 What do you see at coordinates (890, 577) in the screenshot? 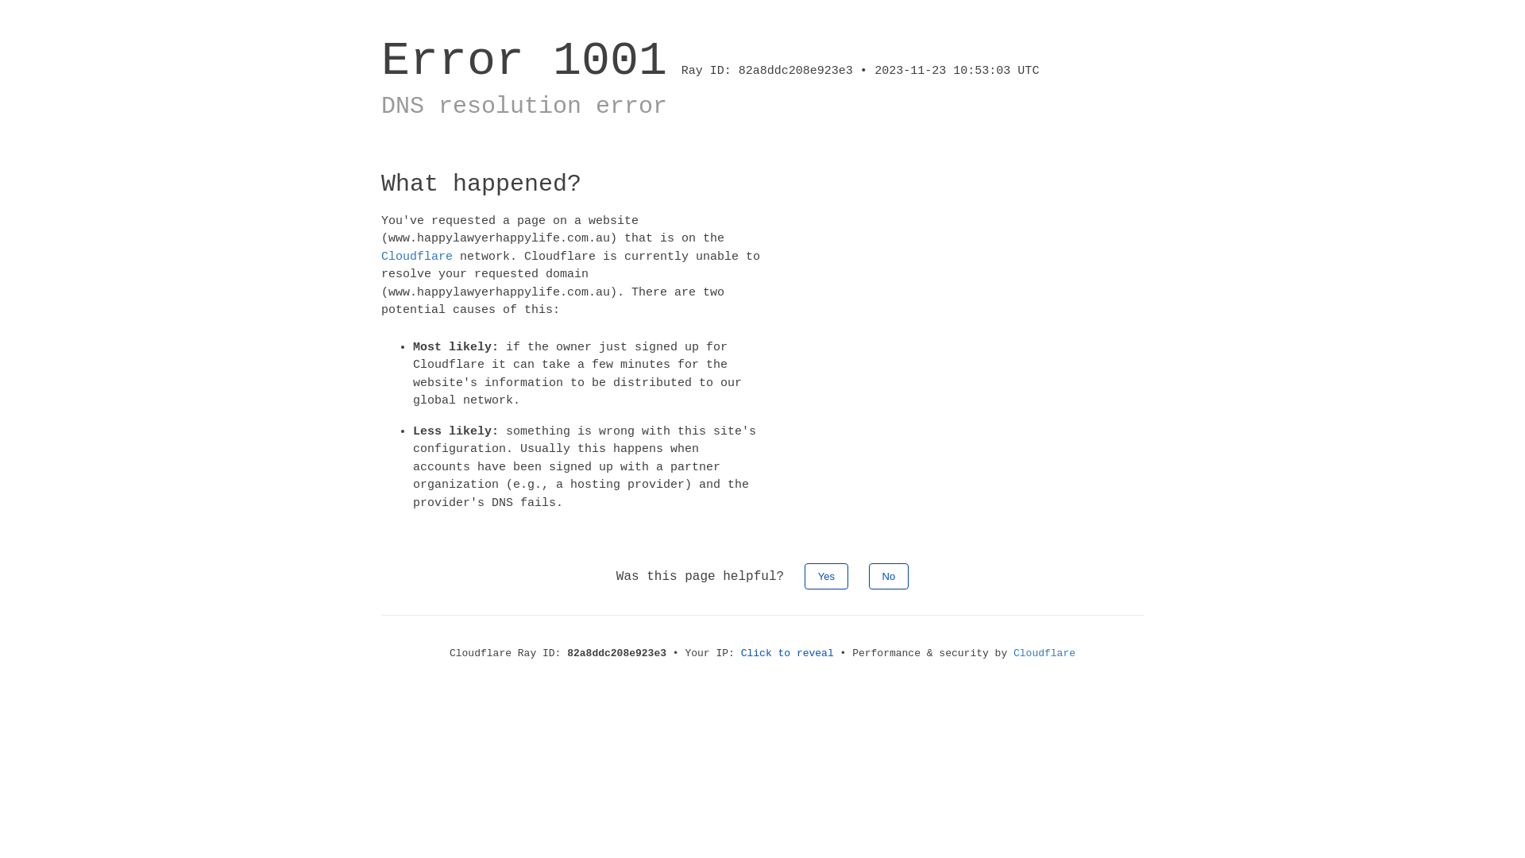
I see `No` at bounding box center [890, 577].